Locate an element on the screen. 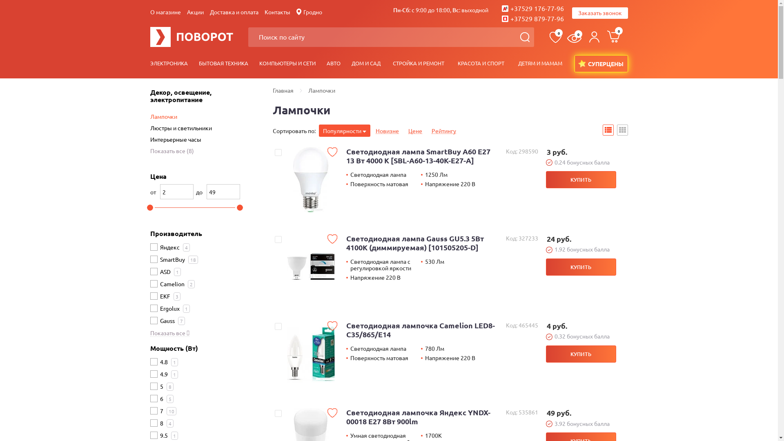 Image resolution: width=784 pixels, height=441 pixels. ASD 1 is located at coordinates (171, 271).